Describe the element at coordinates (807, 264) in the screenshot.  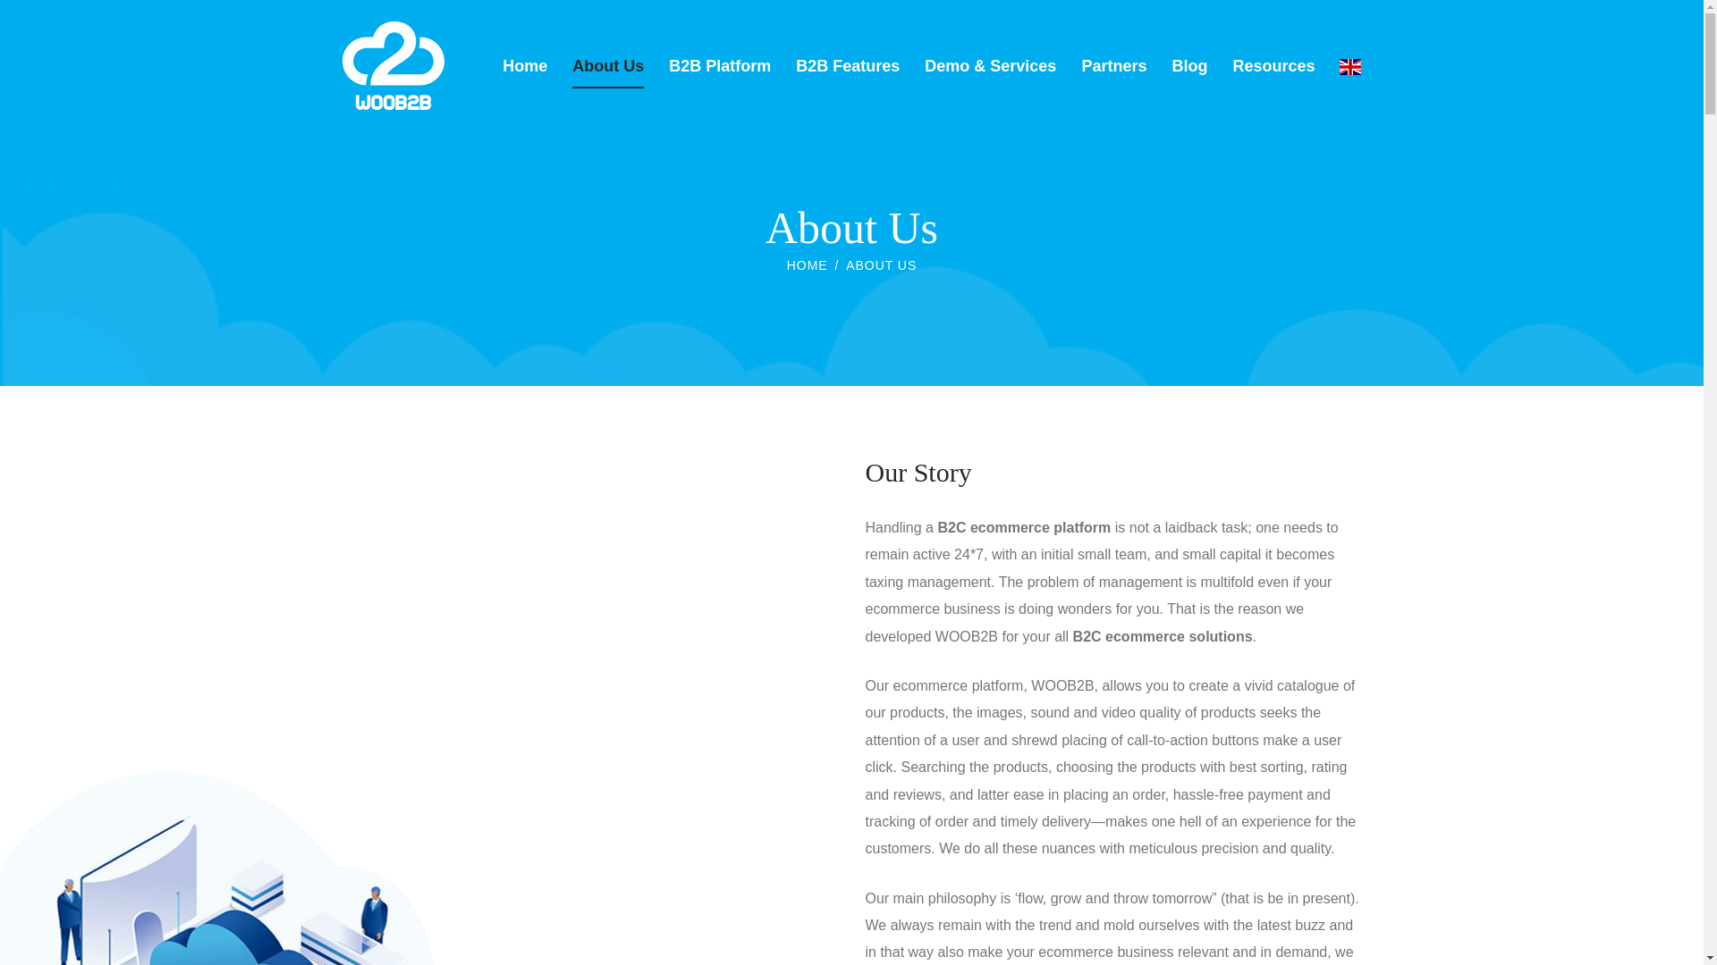
I see `Go to WOOB2B.` at that location.